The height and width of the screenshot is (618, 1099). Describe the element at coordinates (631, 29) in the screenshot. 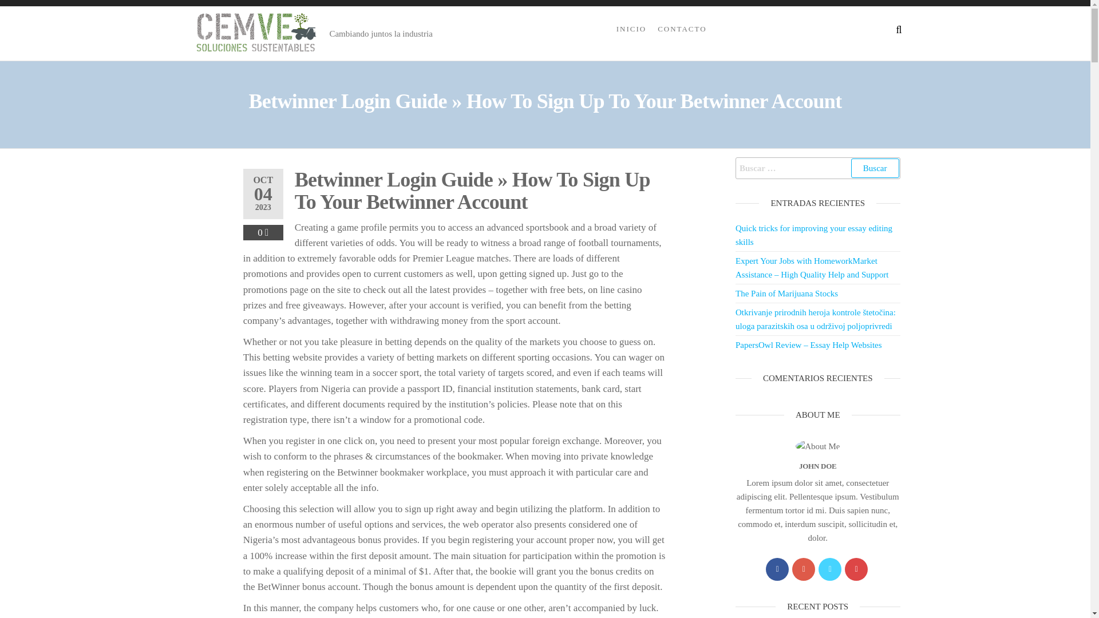

I see `Inicio` at that location.